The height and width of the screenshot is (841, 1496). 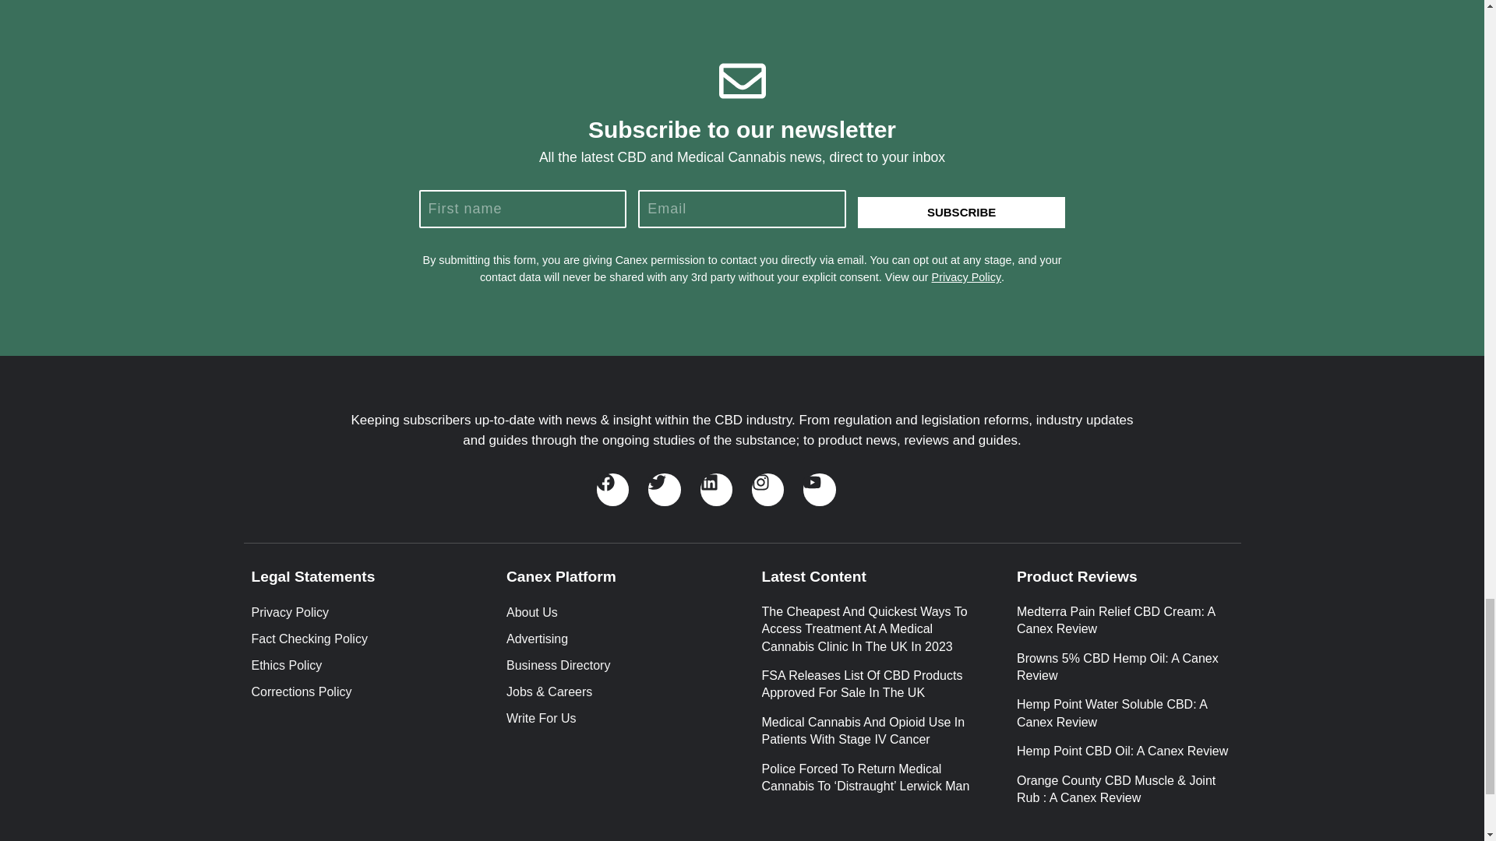 I want to click on Fact Checking Policy, so click(x=358, y=639).